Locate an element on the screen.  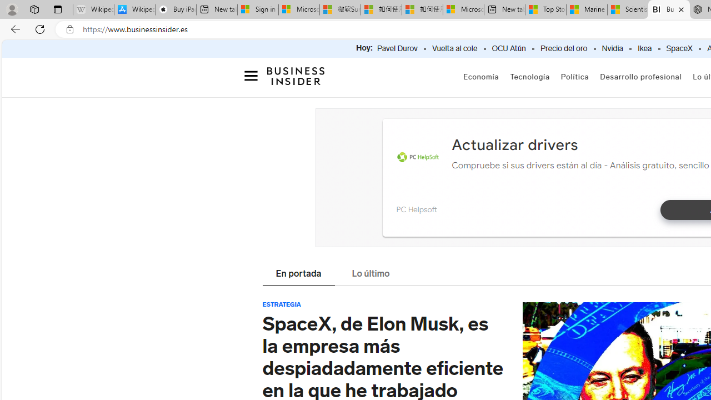
Logo BusinessInsider.es is located at coordinates (296, 79).